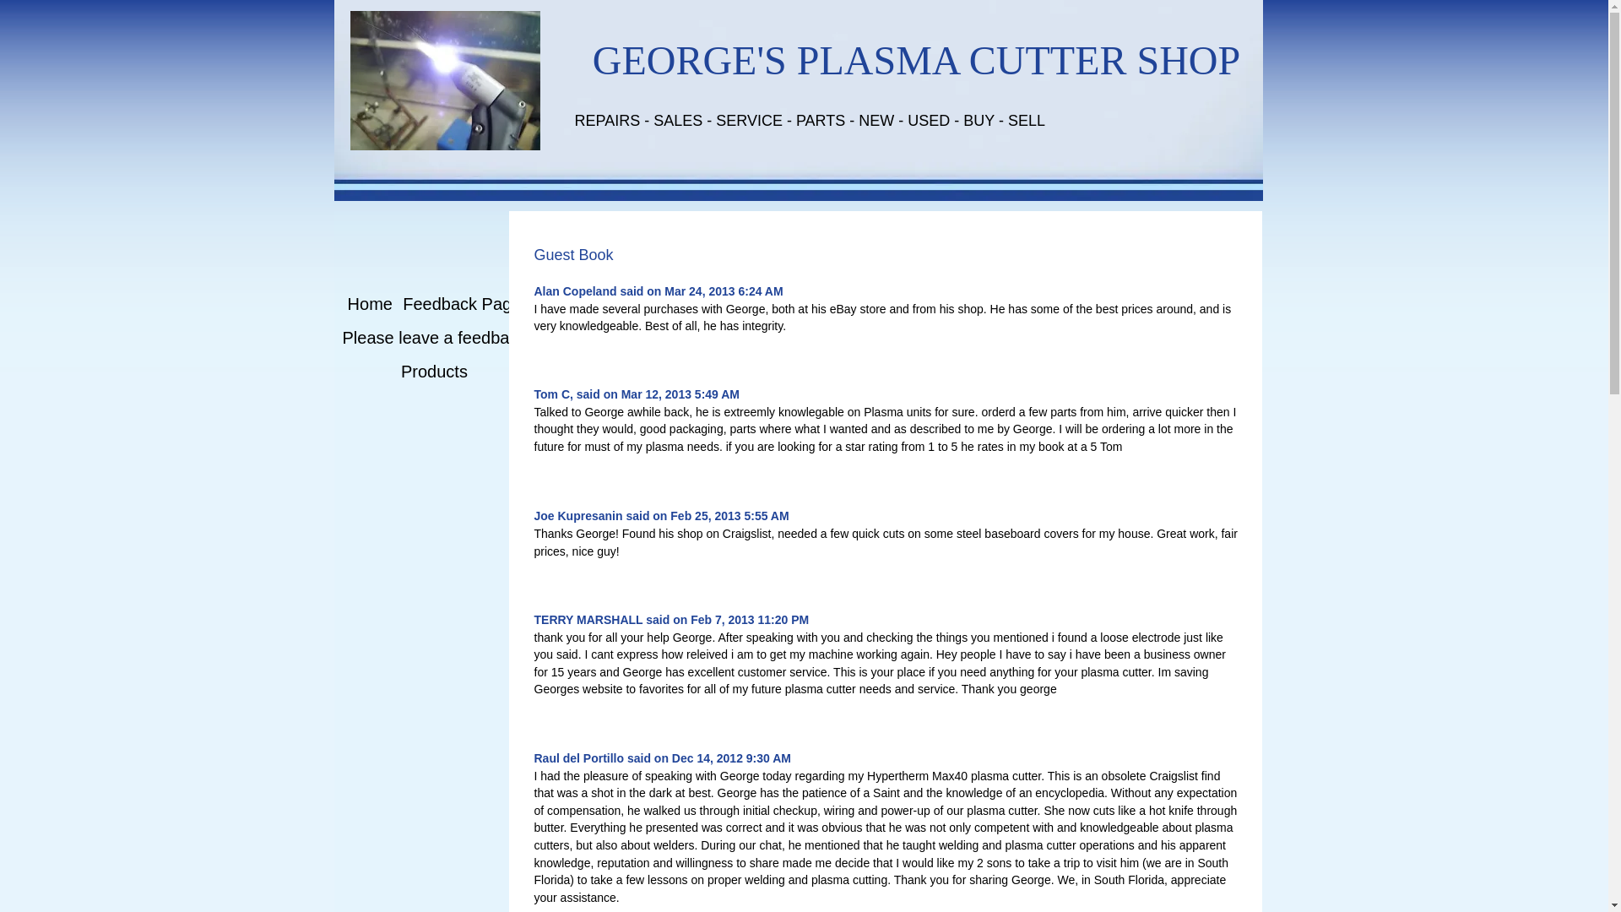 The height and width of the screenshot is (912, 1621). What do you see at coordinates (461, 304) in the screenshot?
I see `Feedback Page` at bounding box center [461, 304].